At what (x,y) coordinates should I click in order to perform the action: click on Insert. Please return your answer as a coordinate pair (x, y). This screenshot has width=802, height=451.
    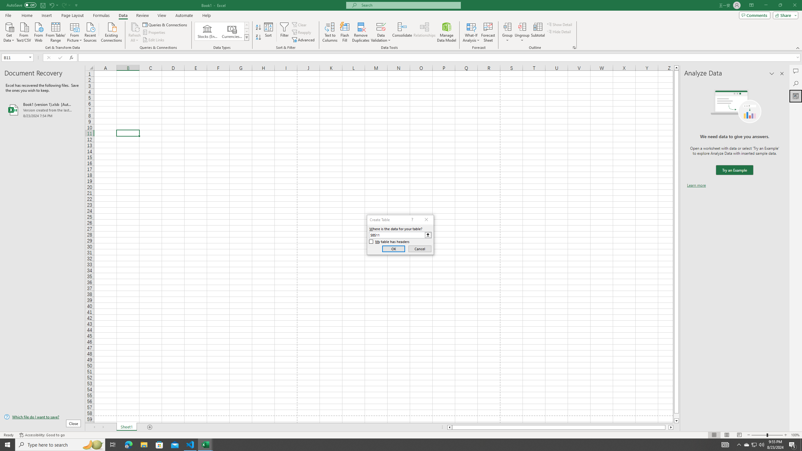
    Looking at the image, I should click on (46, 15).